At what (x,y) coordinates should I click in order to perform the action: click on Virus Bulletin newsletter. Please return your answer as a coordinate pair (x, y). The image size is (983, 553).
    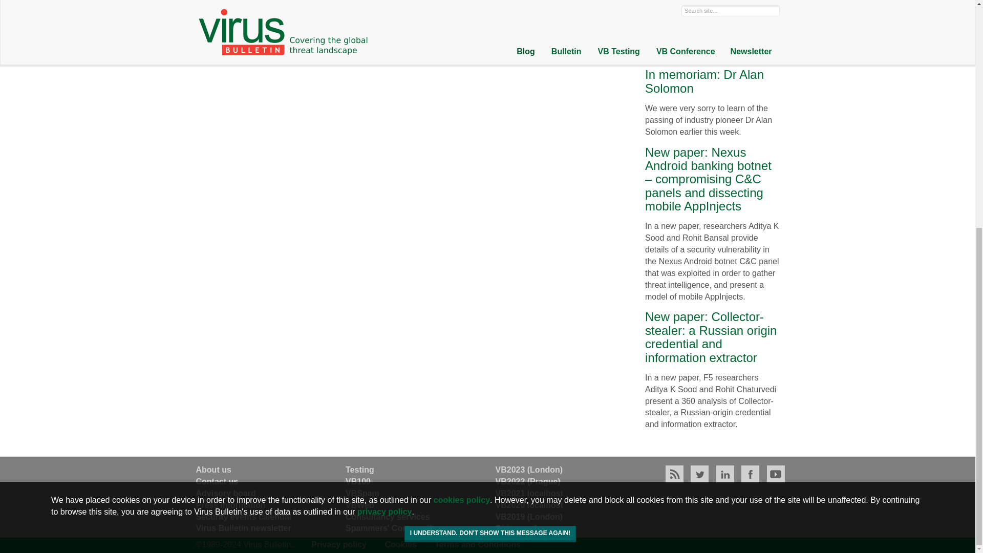
    Looking at the image, I should click on (243, 528).